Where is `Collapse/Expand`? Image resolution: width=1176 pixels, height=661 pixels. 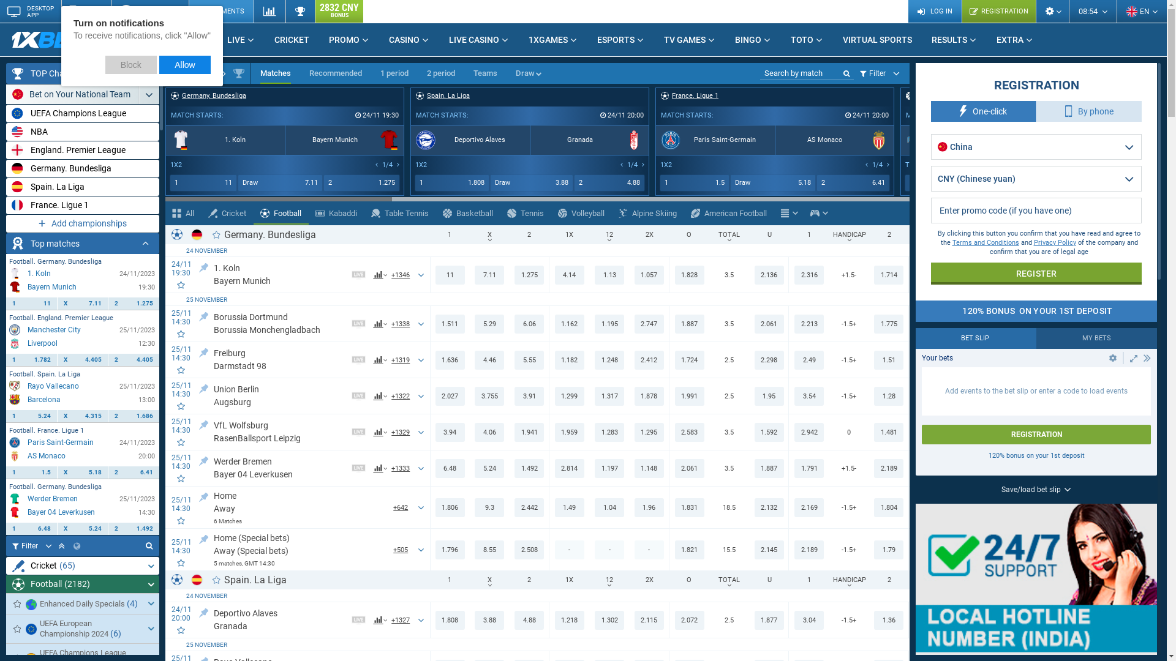 Collapse/Expand is located at coordinates (1134, 358).